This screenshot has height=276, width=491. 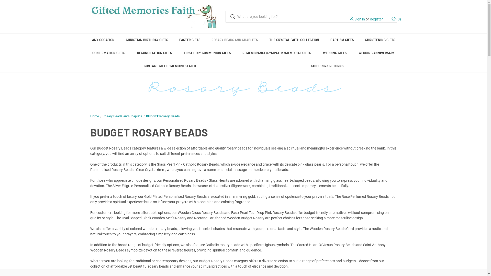 I want to click on CONTACT GIFTED MEMORIES FAITH, so click(x=170, y=66).